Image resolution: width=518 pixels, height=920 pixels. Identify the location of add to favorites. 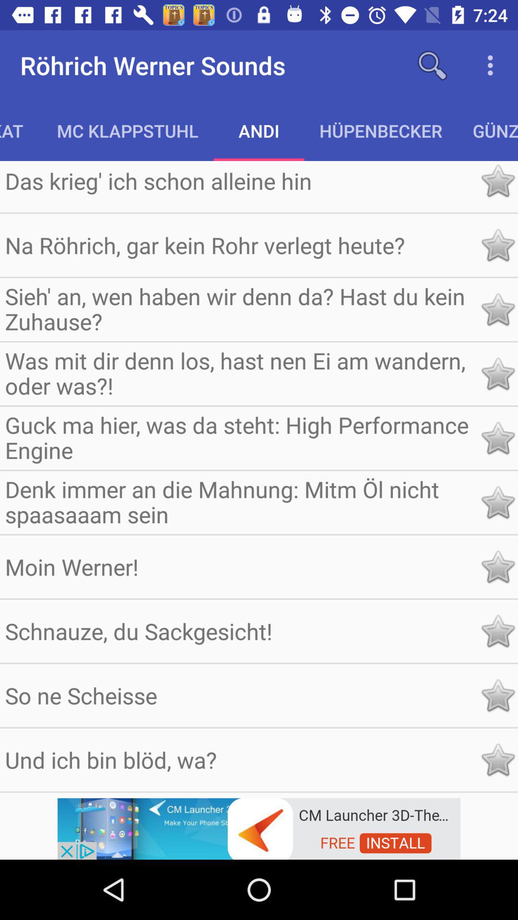
(498, 374).